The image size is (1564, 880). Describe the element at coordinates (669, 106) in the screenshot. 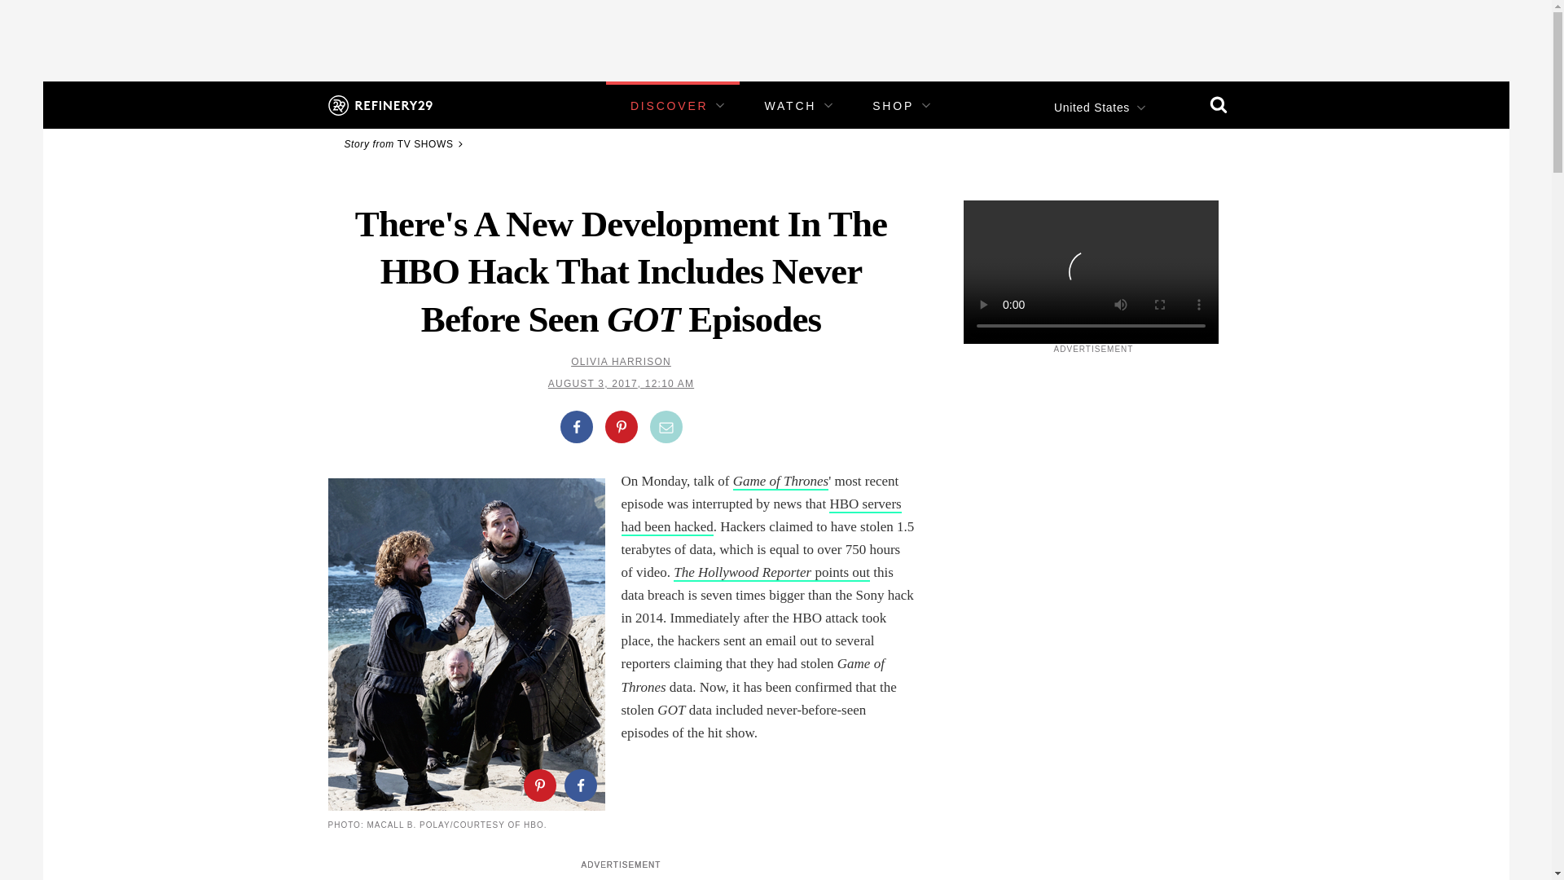

I see `DISCOVER` at that location.